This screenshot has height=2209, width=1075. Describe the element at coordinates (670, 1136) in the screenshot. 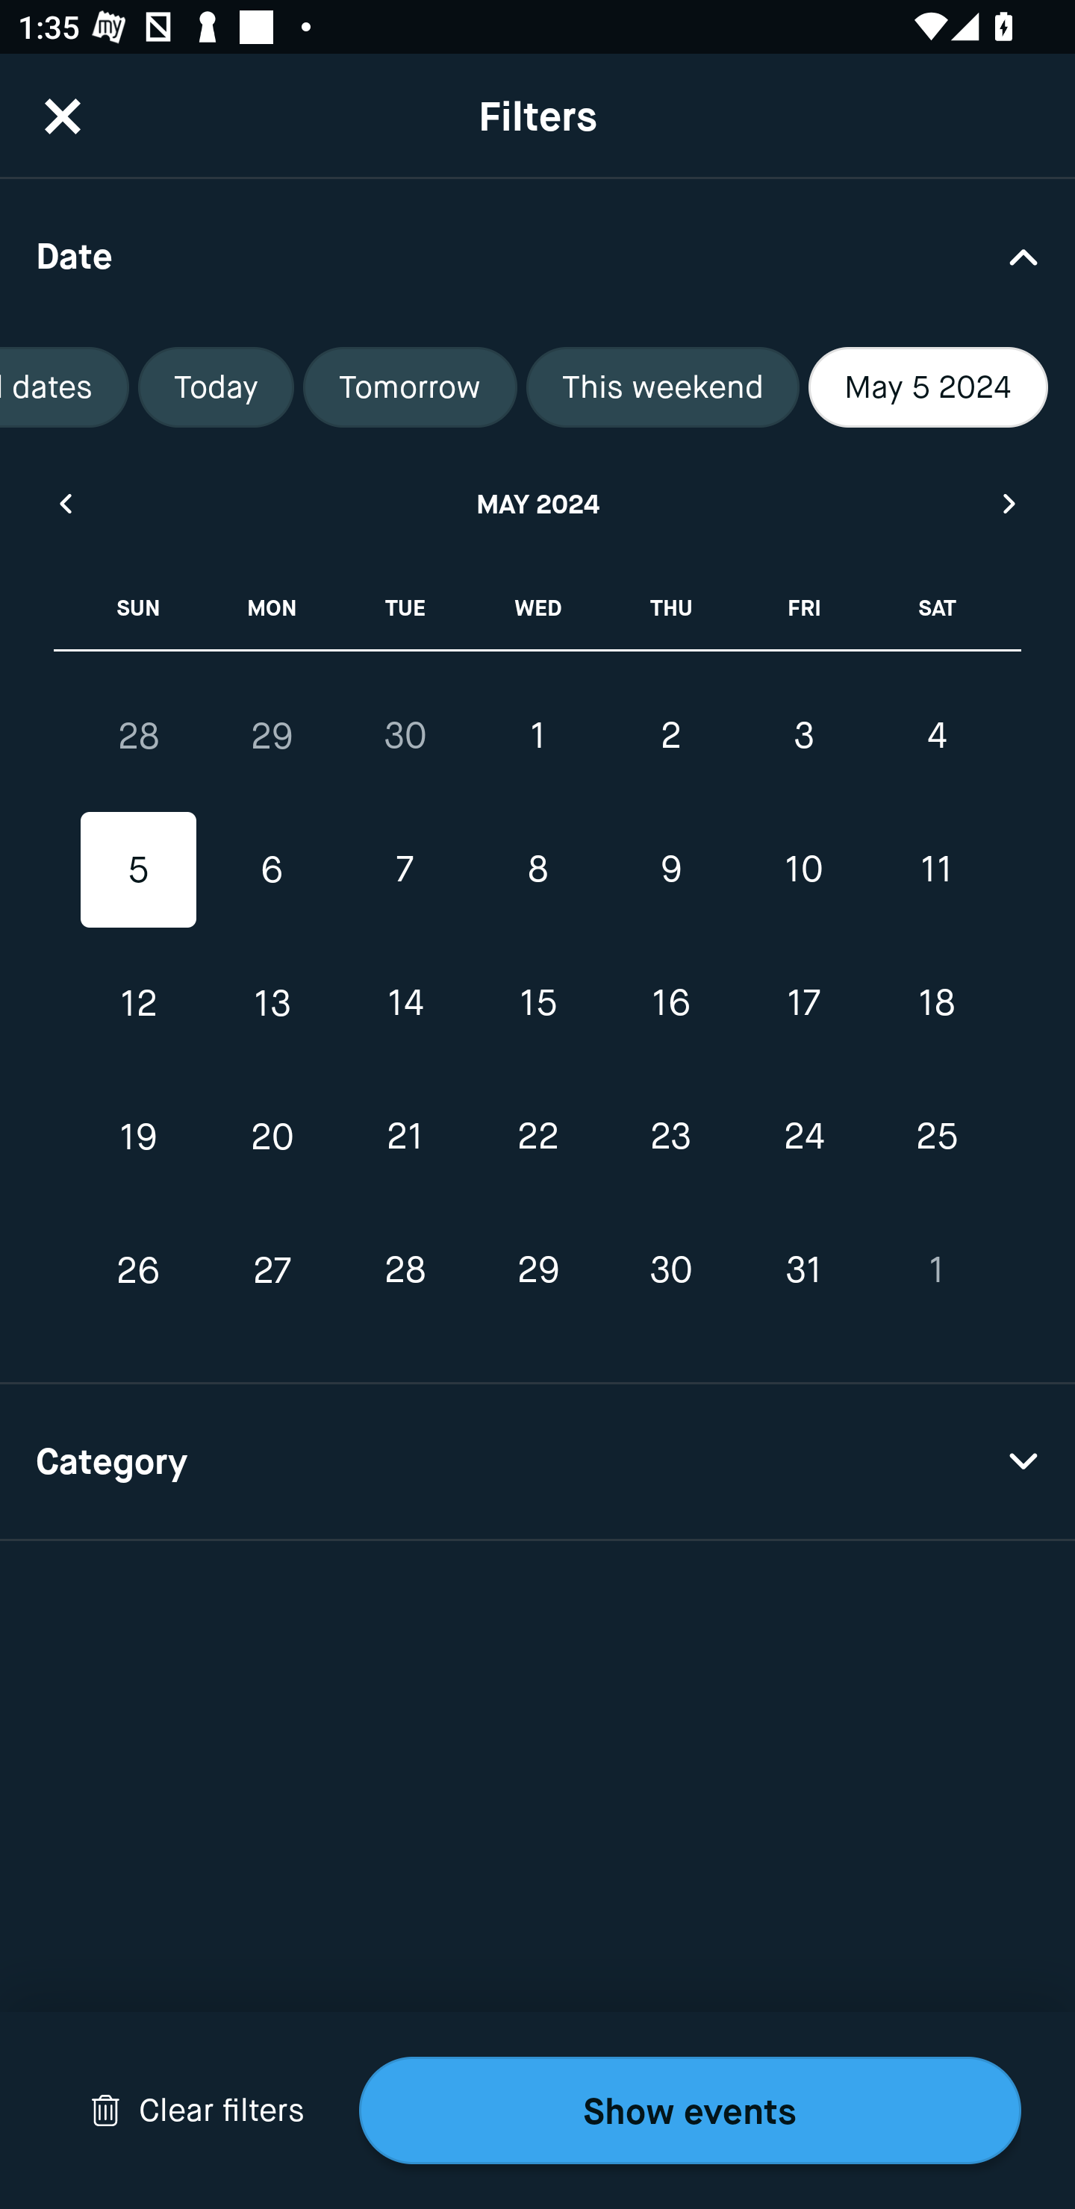

I see `23` at that location.